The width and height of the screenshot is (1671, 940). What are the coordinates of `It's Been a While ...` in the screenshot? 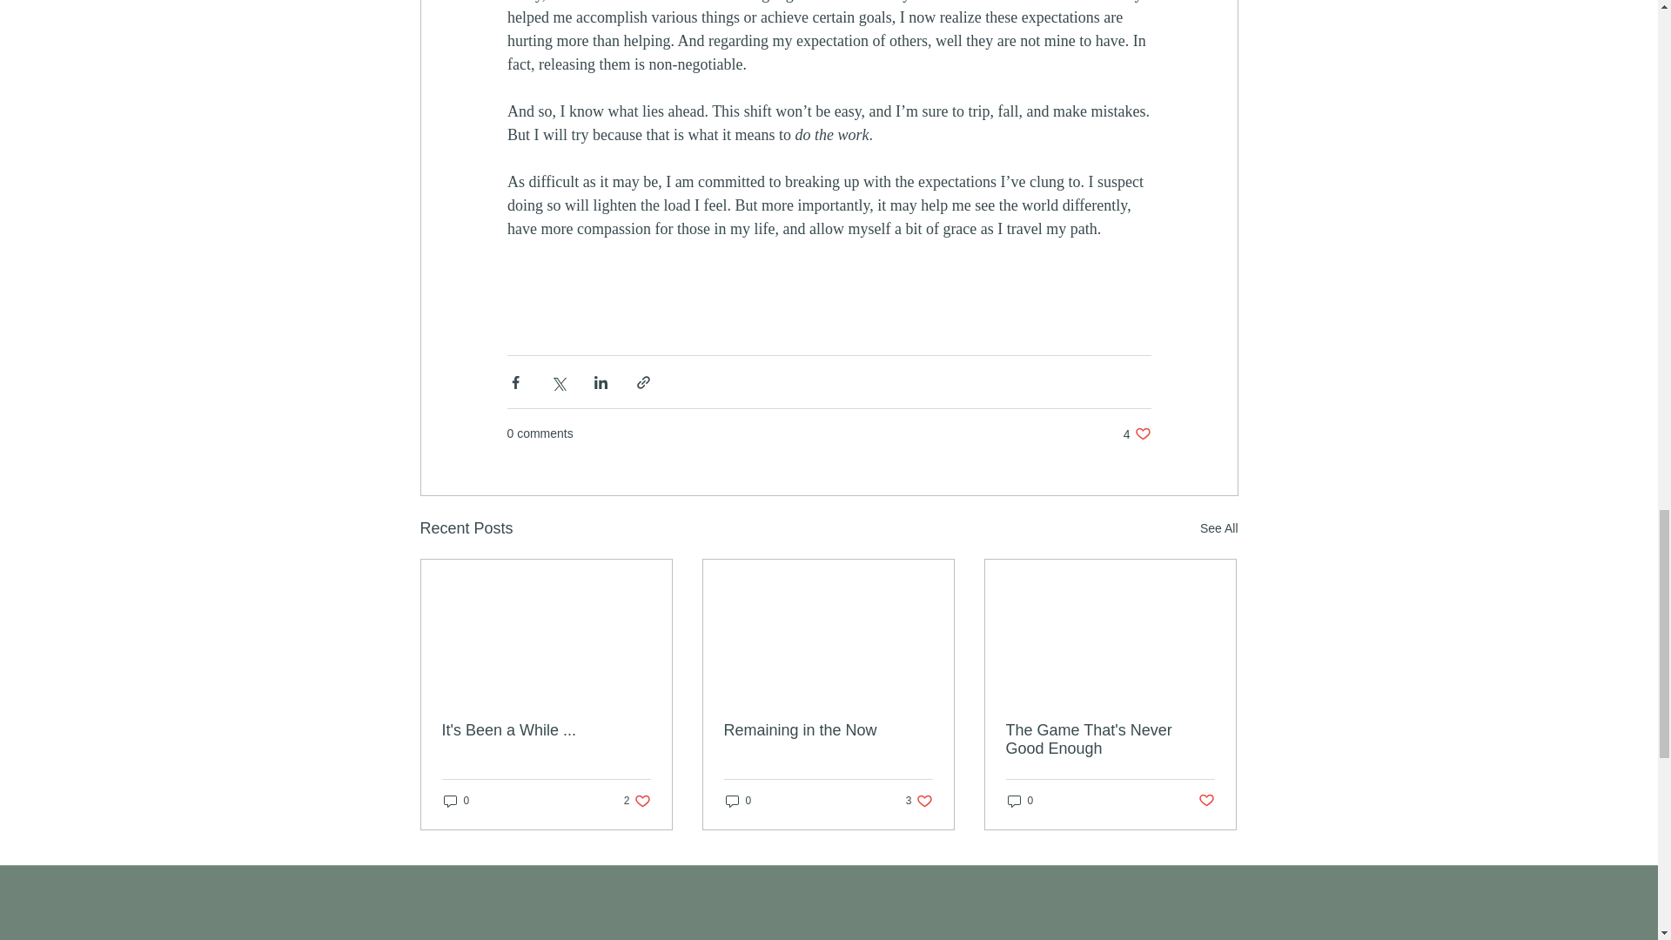 It's located at (1110, 740).